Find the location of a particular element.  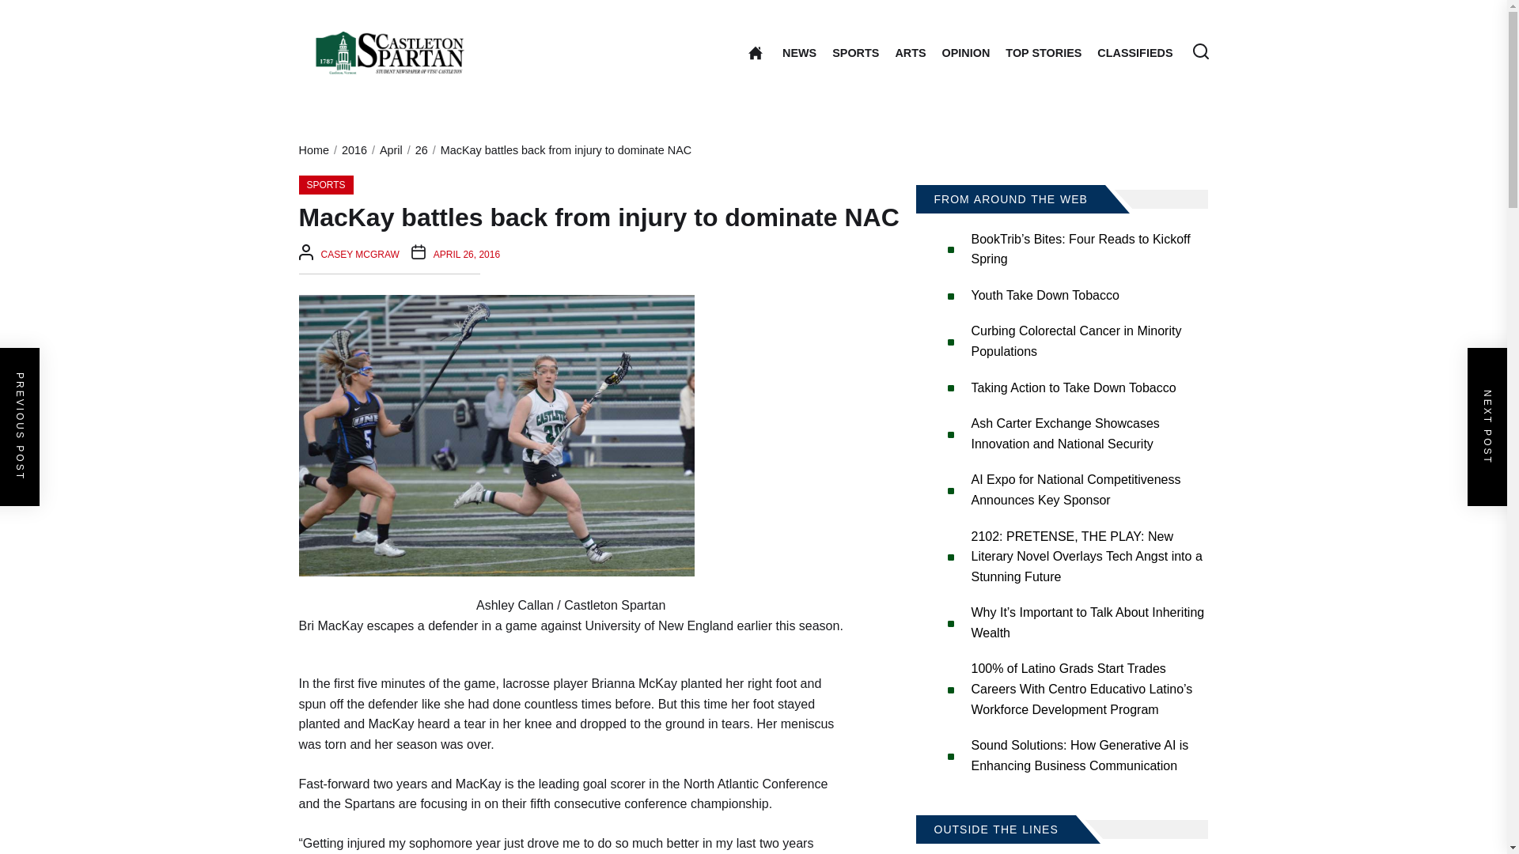

Home is located at coordinates (755, 52).